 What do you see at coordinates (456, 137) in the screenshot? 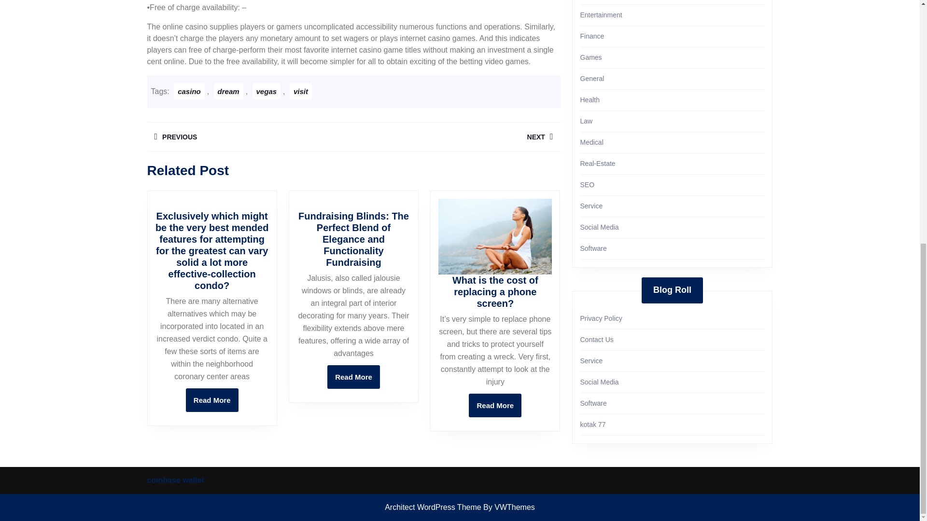
I see `visit` at bounding box center [456, 137].